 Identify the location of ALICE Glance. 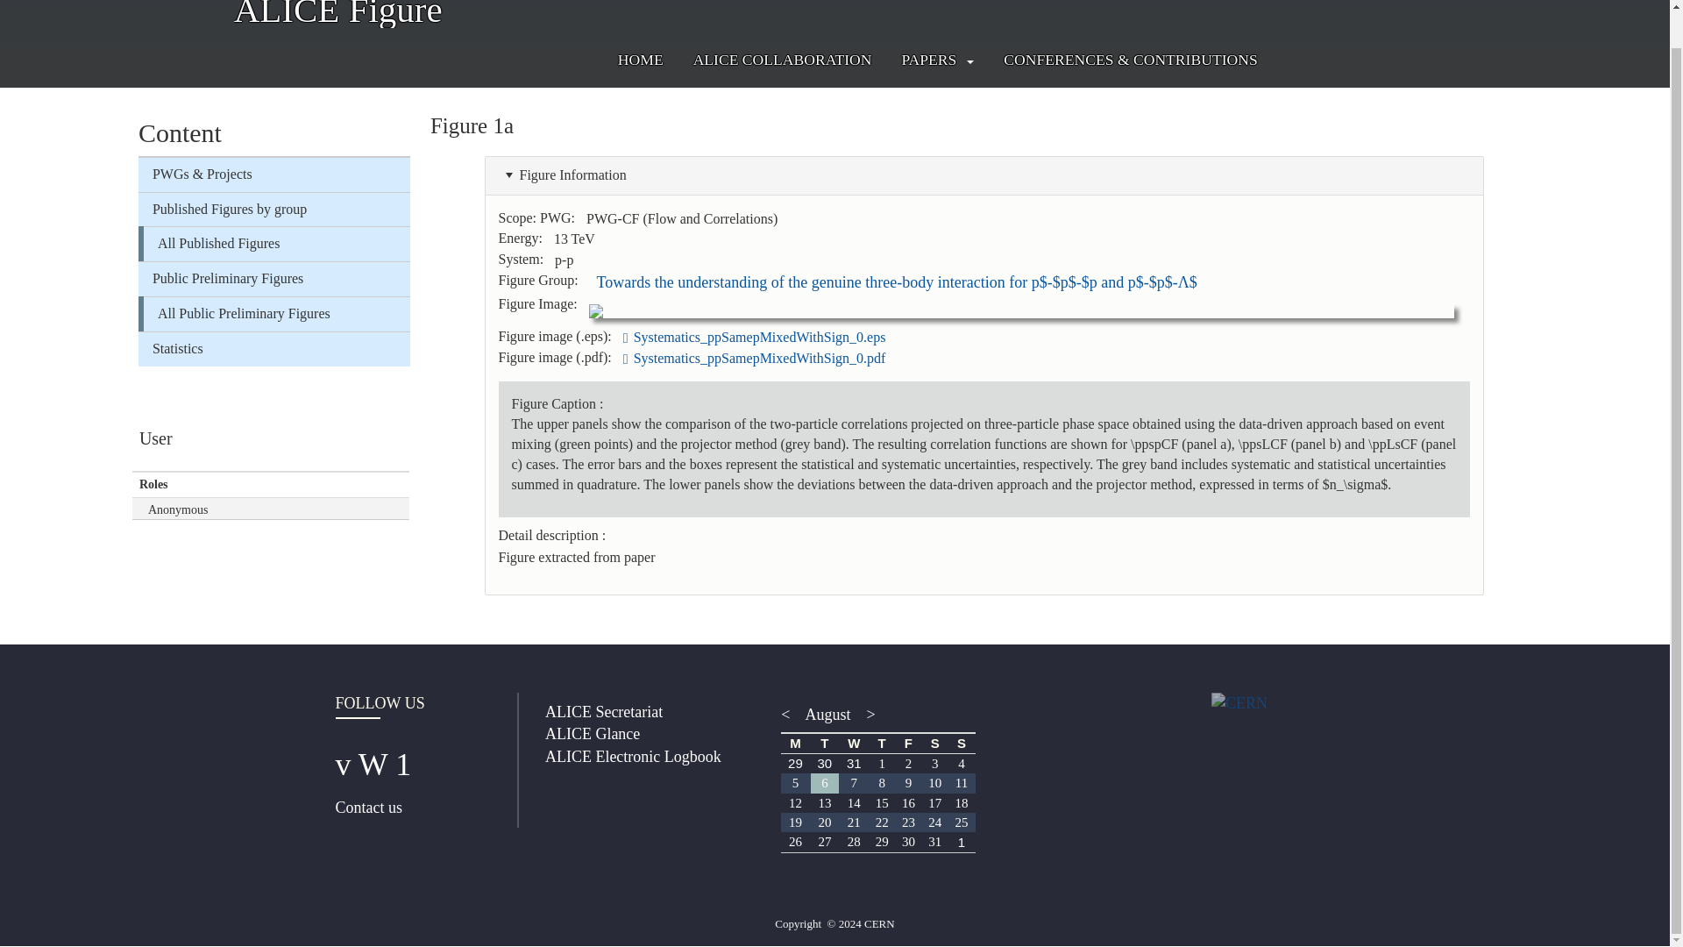
(593, 733).